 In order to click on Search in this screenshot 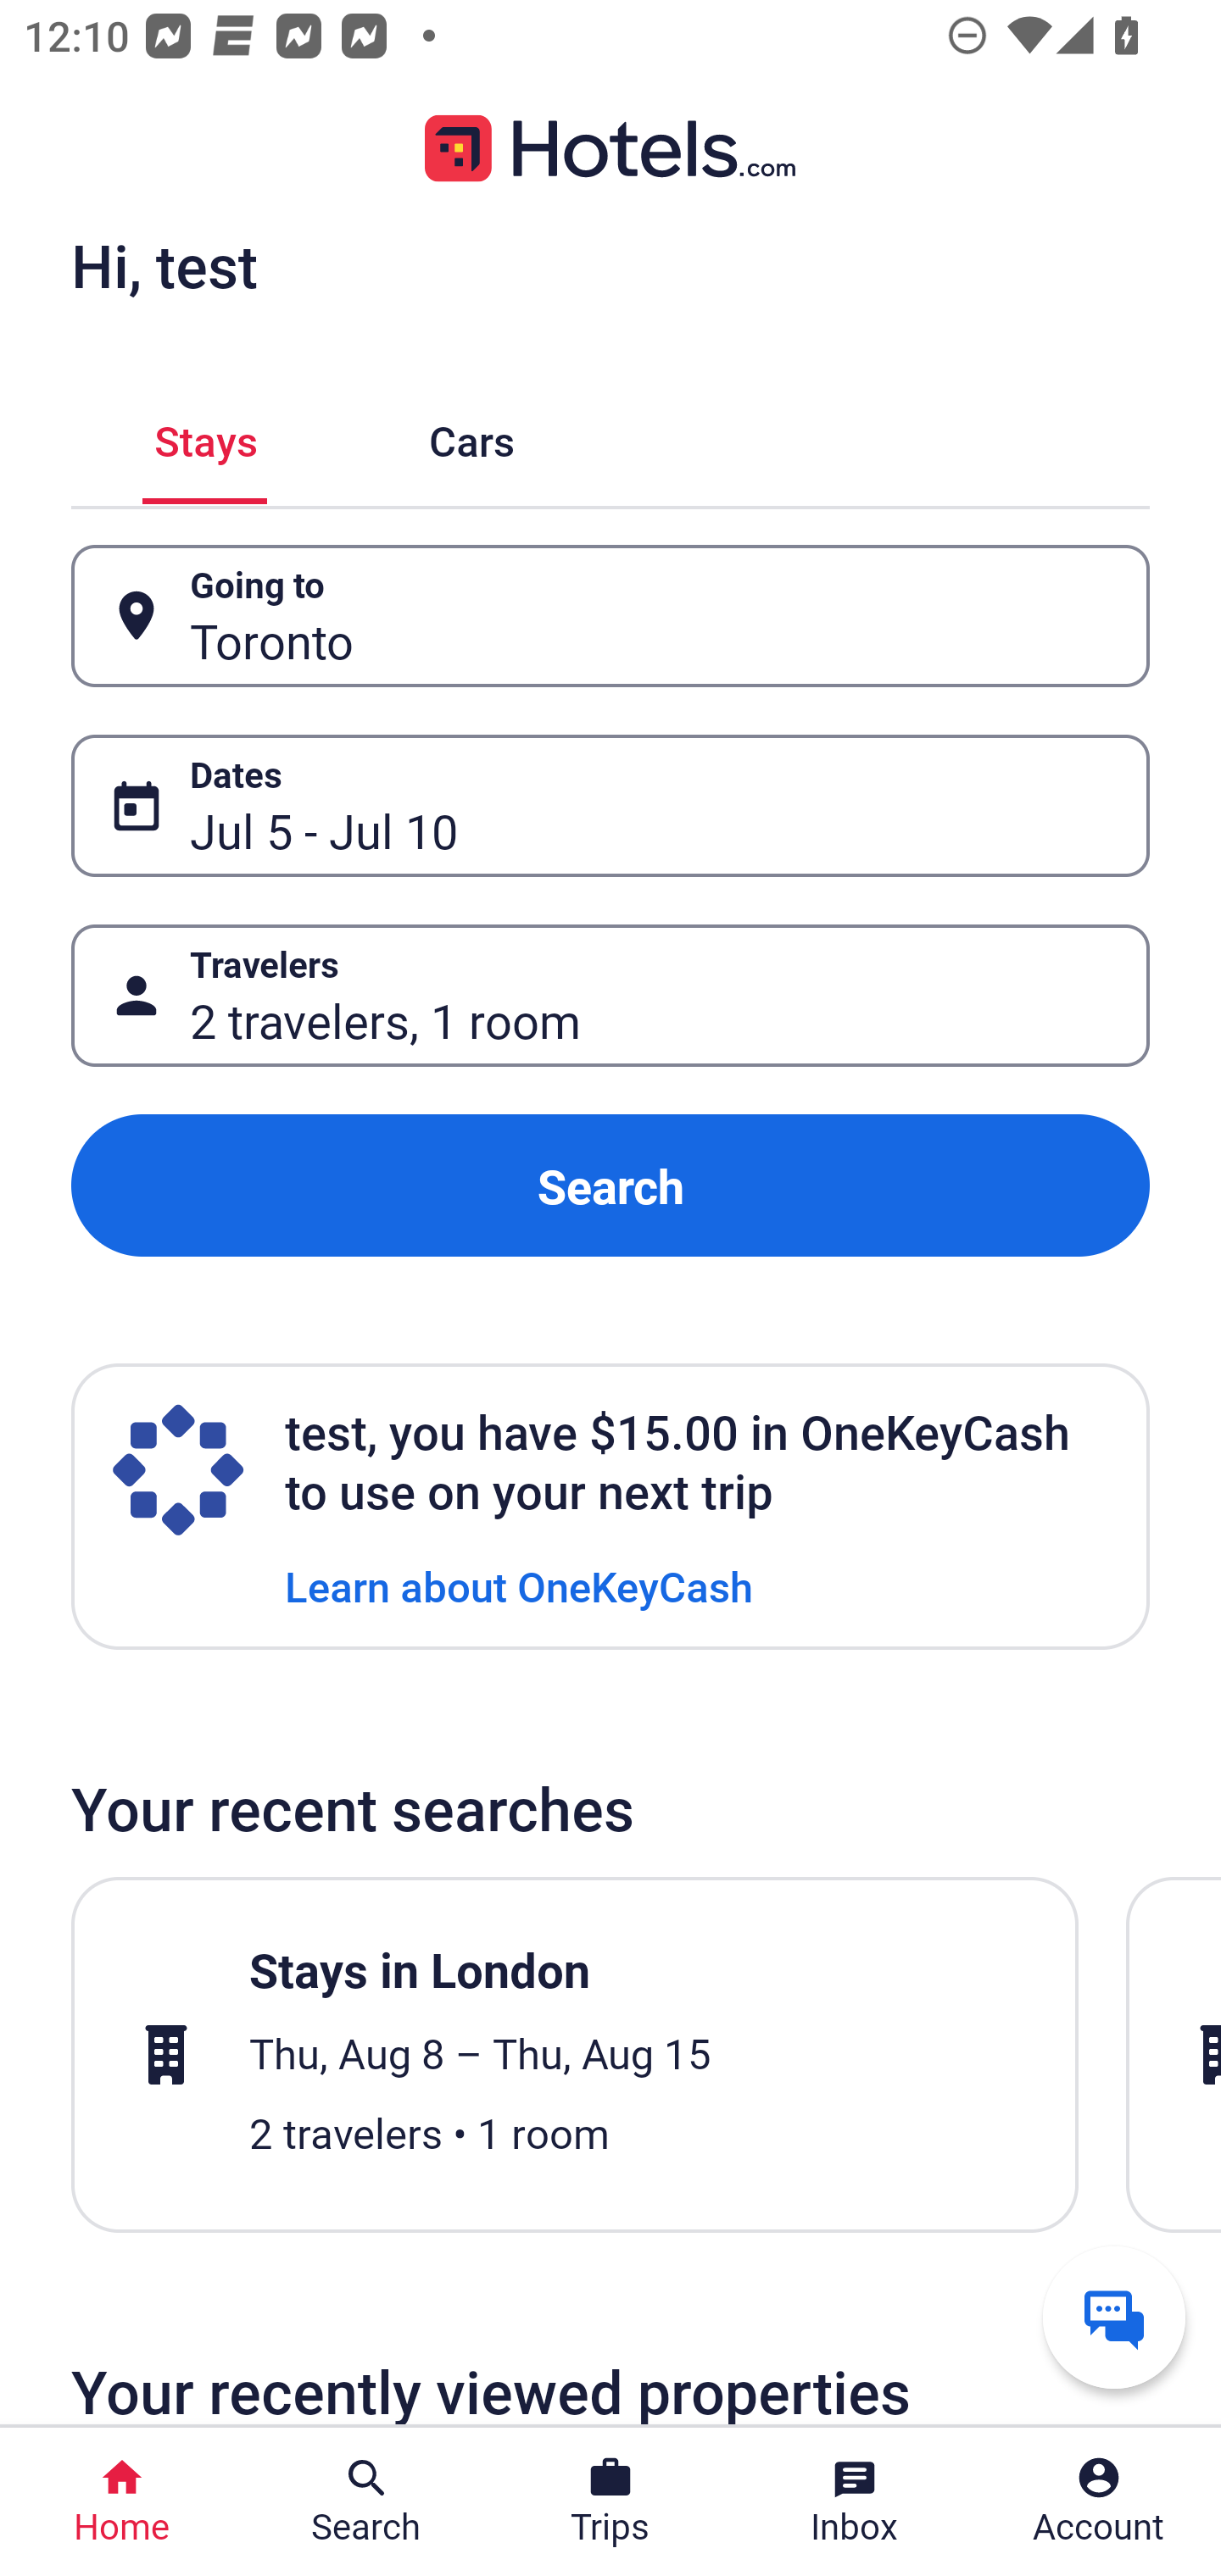, I will do `click(610, 1186)`.